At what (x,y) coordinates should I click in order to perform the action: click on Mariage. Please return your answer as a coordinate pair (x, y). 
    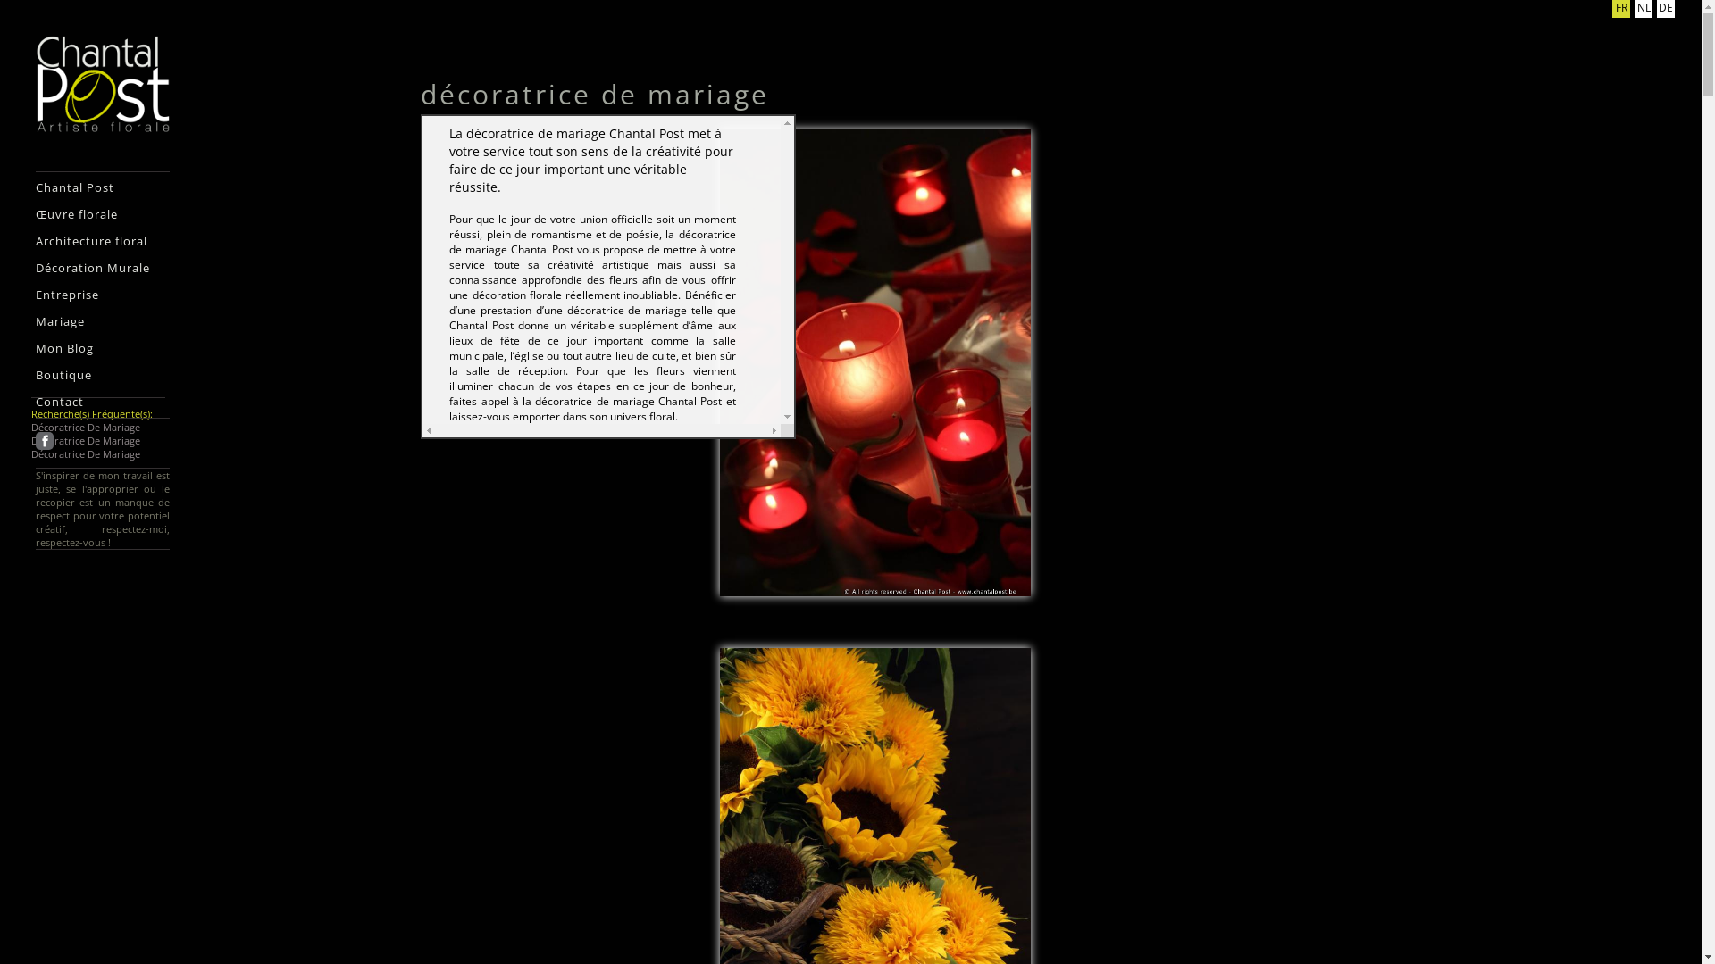
    Looking at the image, I should click on (104, 321).